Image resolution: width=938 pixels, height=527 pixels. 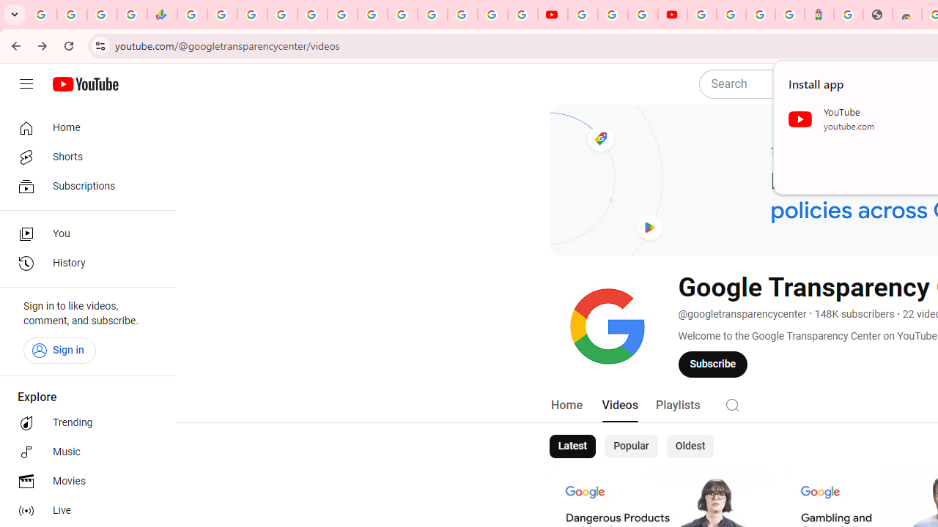 I want to click on Atour Hotel - Google hotels, so click(x=819, y=15).